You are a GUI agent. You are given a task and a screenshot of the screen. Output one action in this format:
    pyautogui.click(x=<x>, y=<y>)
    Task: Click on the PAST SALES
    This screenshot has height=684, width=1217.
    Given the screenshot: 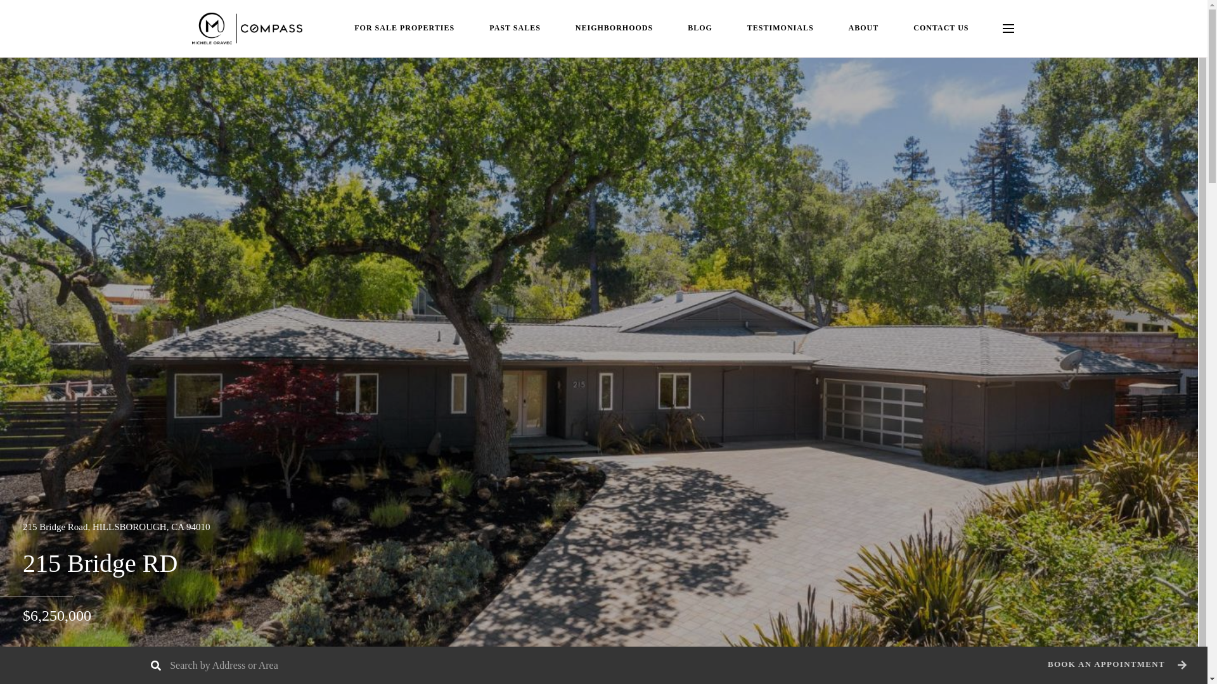 What is the action you would take?
    pyautogui.click(x=515, y=28)
    